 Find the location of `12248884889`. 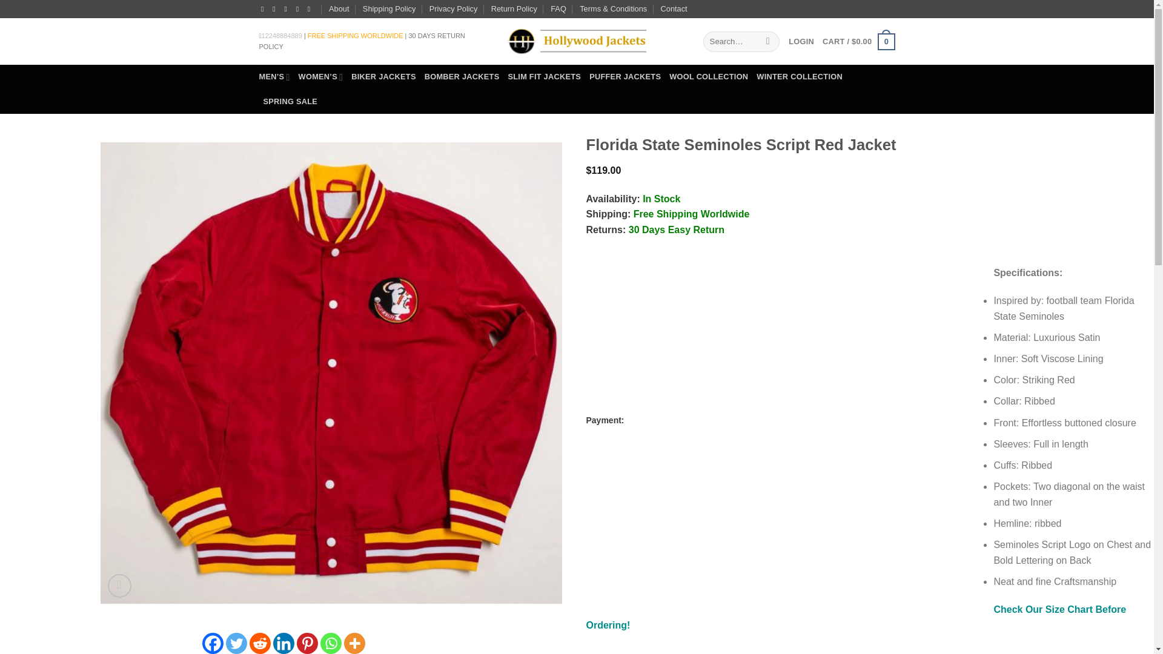

12248884889 is located at coordinates (282, 35).